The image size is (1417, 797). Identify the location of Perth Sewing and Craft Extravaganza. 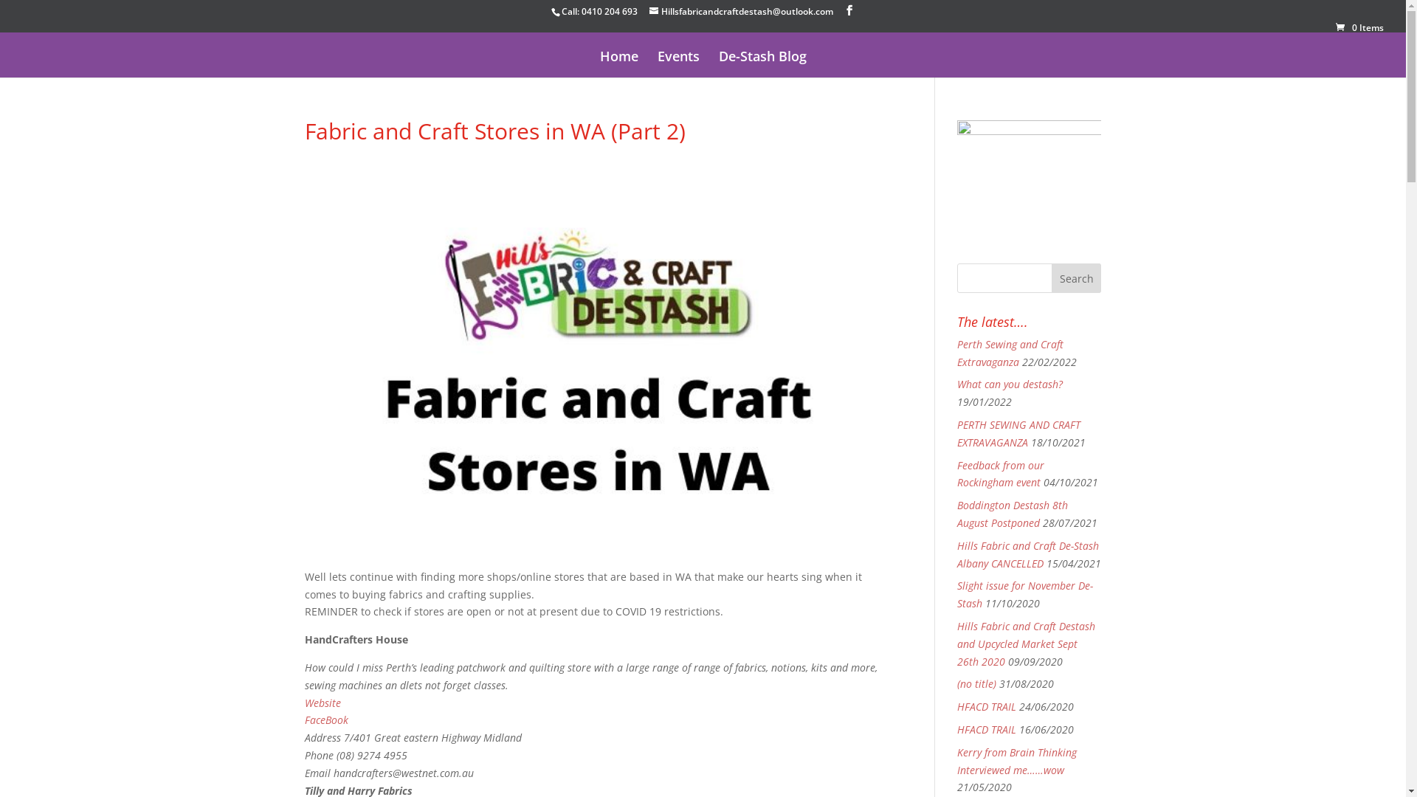
(1010, 353).